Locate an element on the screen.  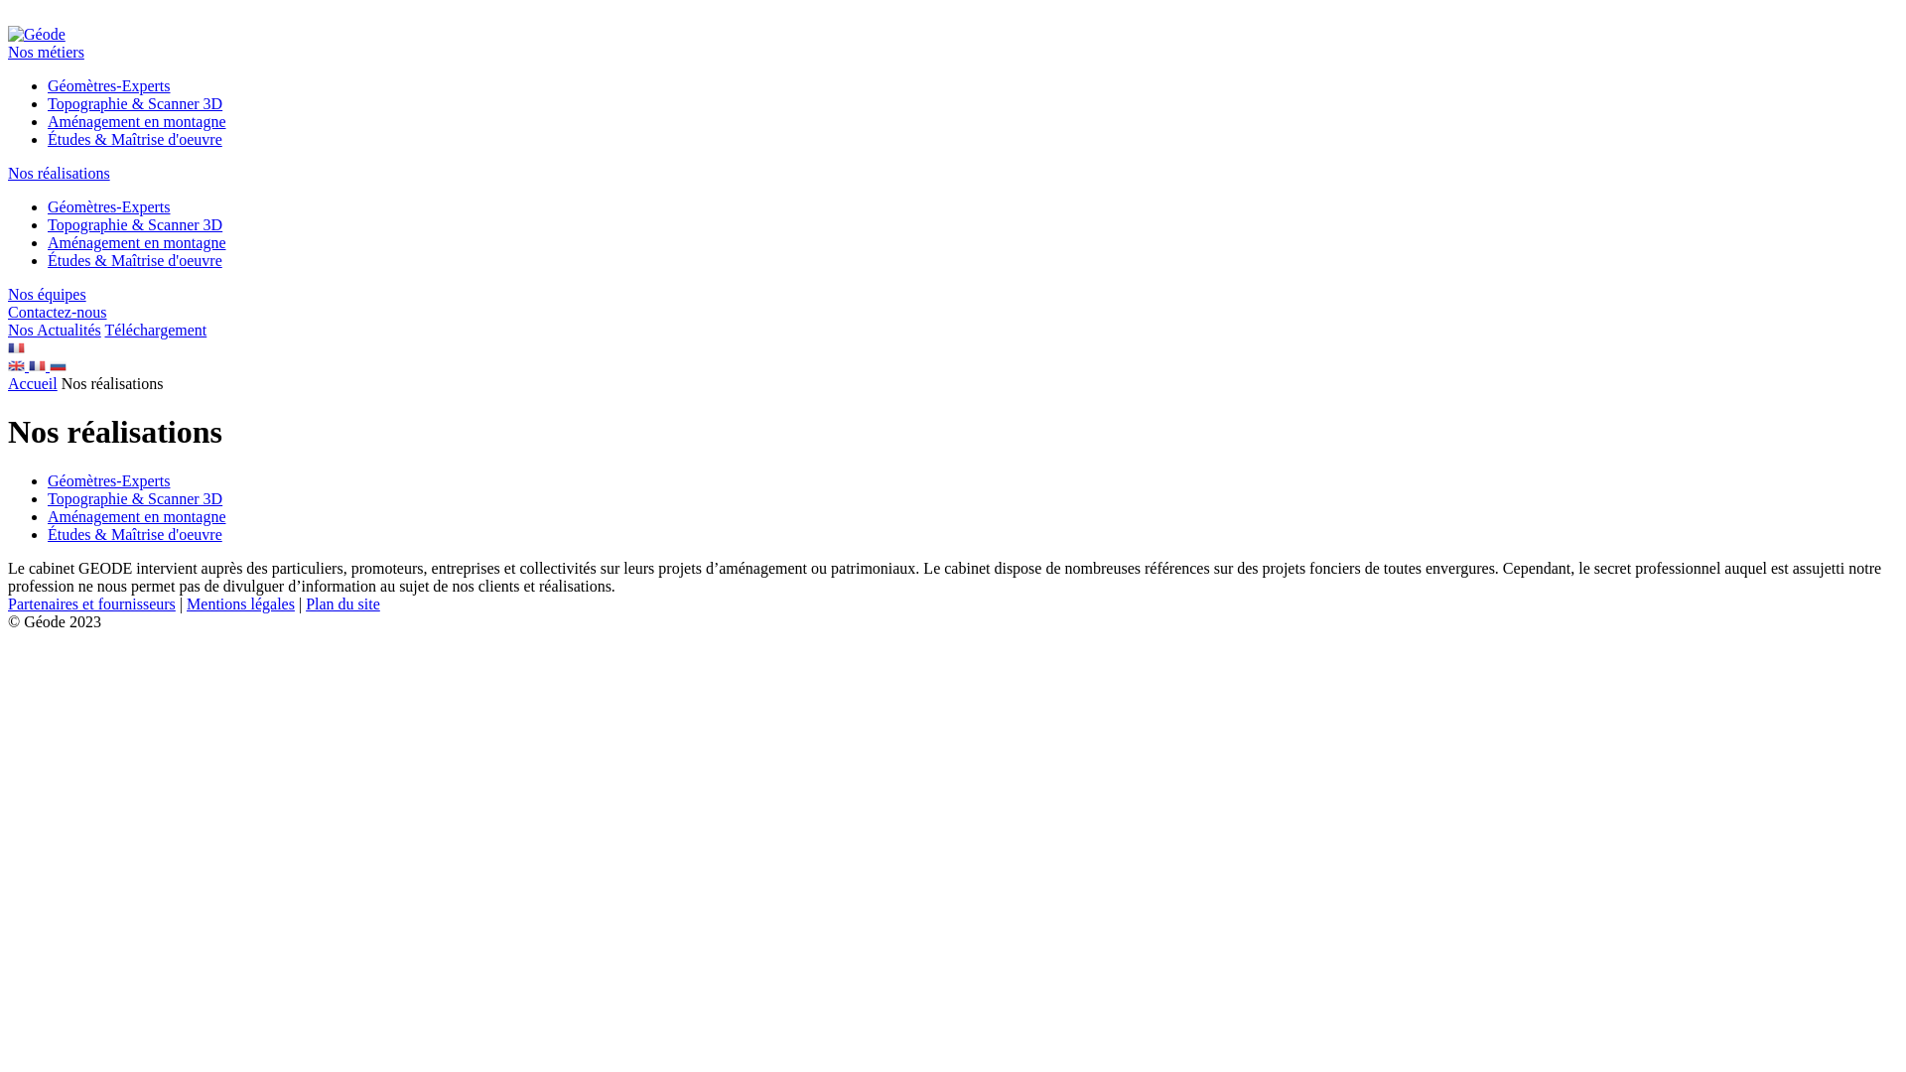
Topographie & Scanner 3D is located at coordinates (135, 103).